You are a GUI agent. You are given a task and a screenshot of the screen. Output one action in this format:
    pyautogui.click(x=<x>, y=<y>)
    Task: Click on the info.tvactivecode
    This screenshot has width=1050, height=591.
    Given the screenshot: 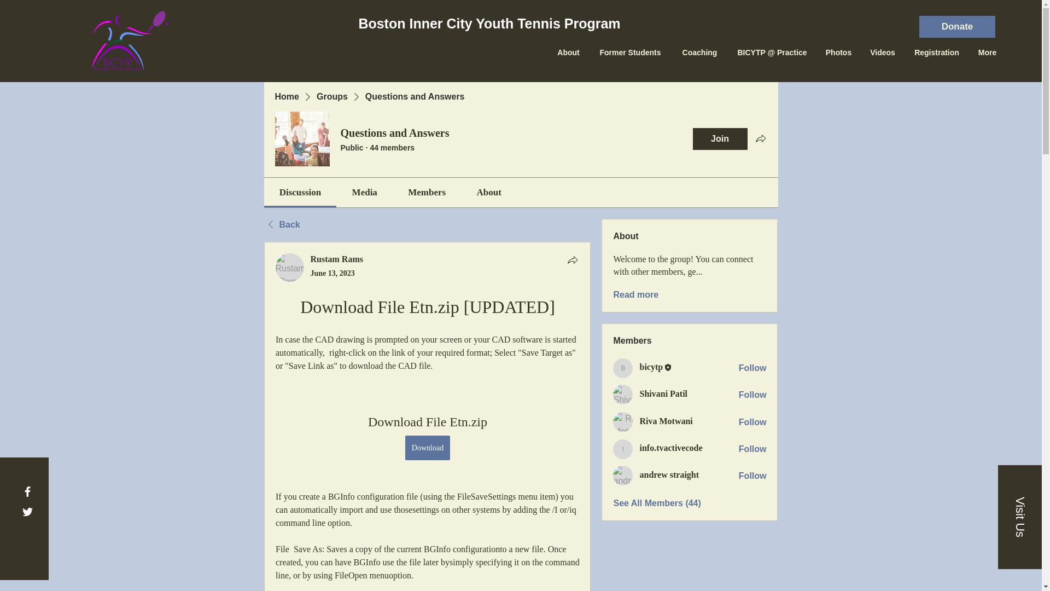 What is the action you would take?
    pyautogui.click(x=623, y=449)
    